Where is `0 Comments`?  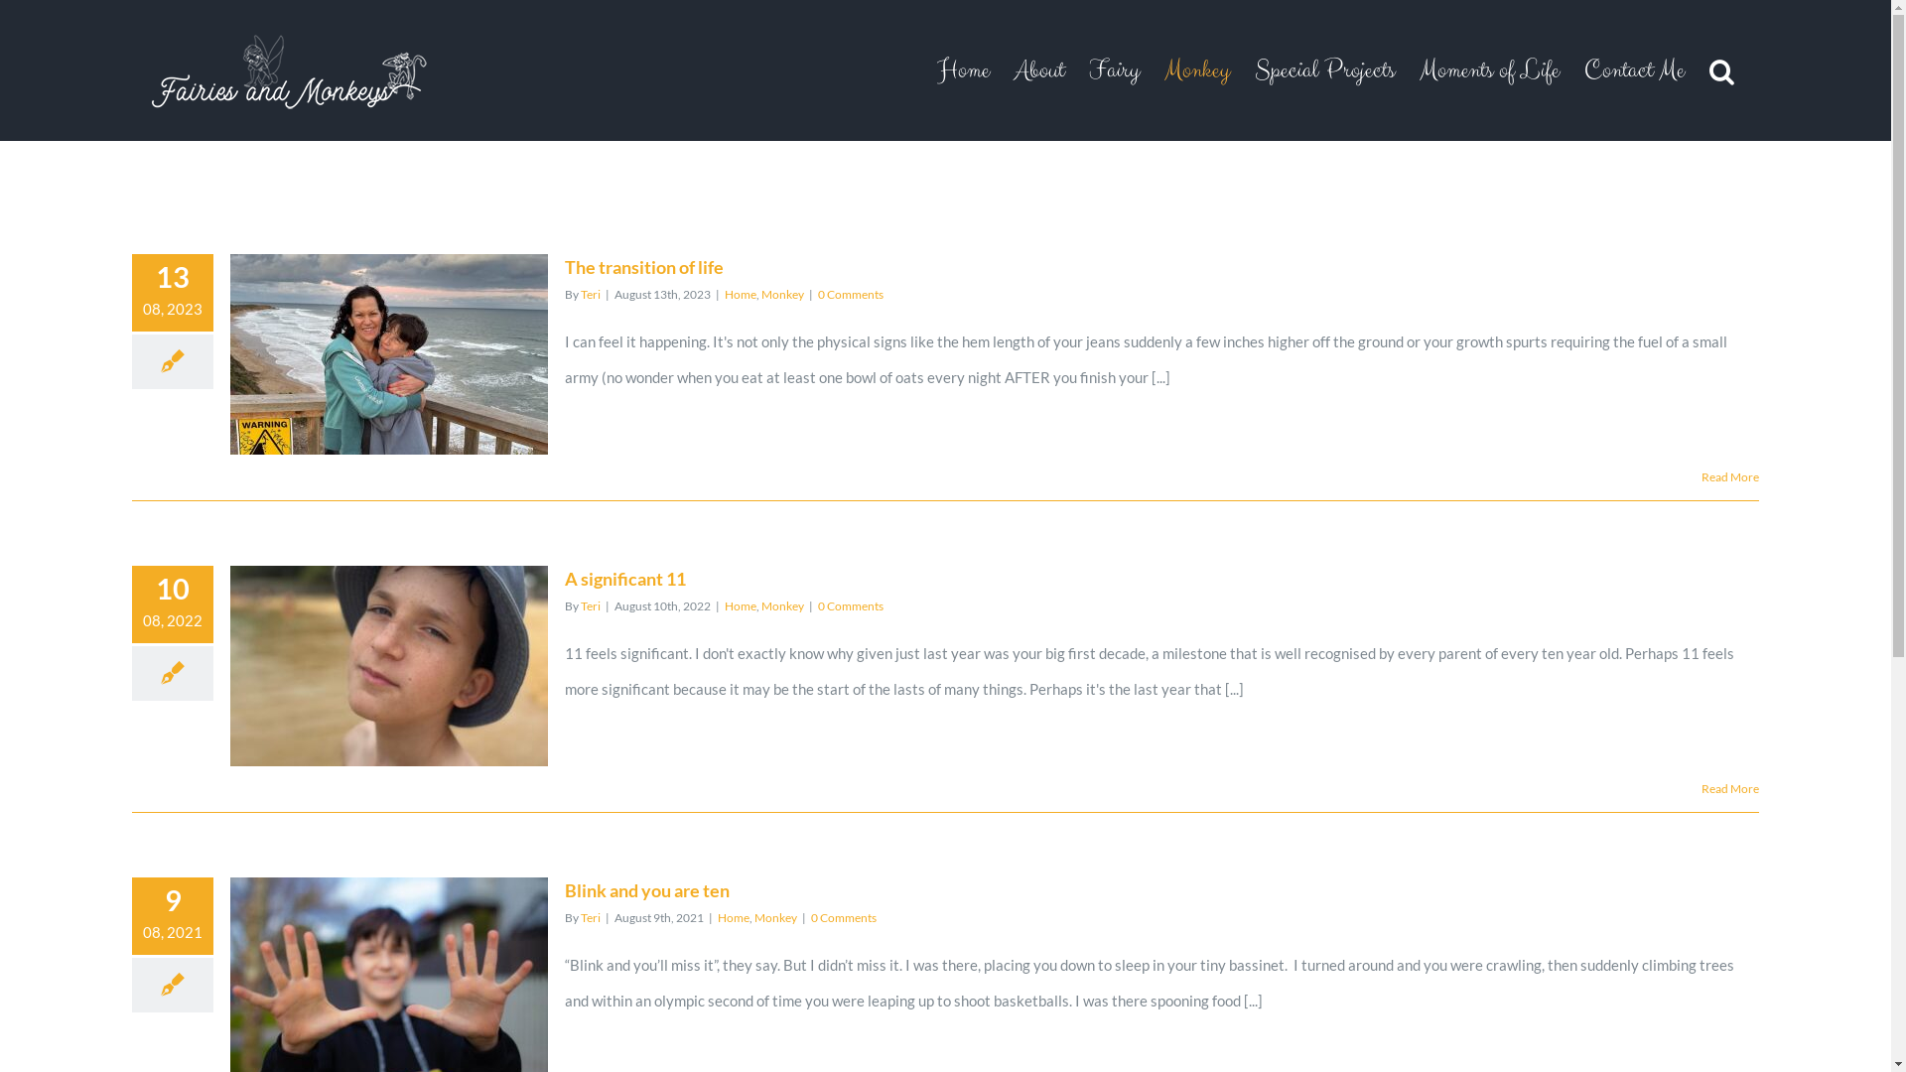
0 Comments is located at coordinates (851, 294).